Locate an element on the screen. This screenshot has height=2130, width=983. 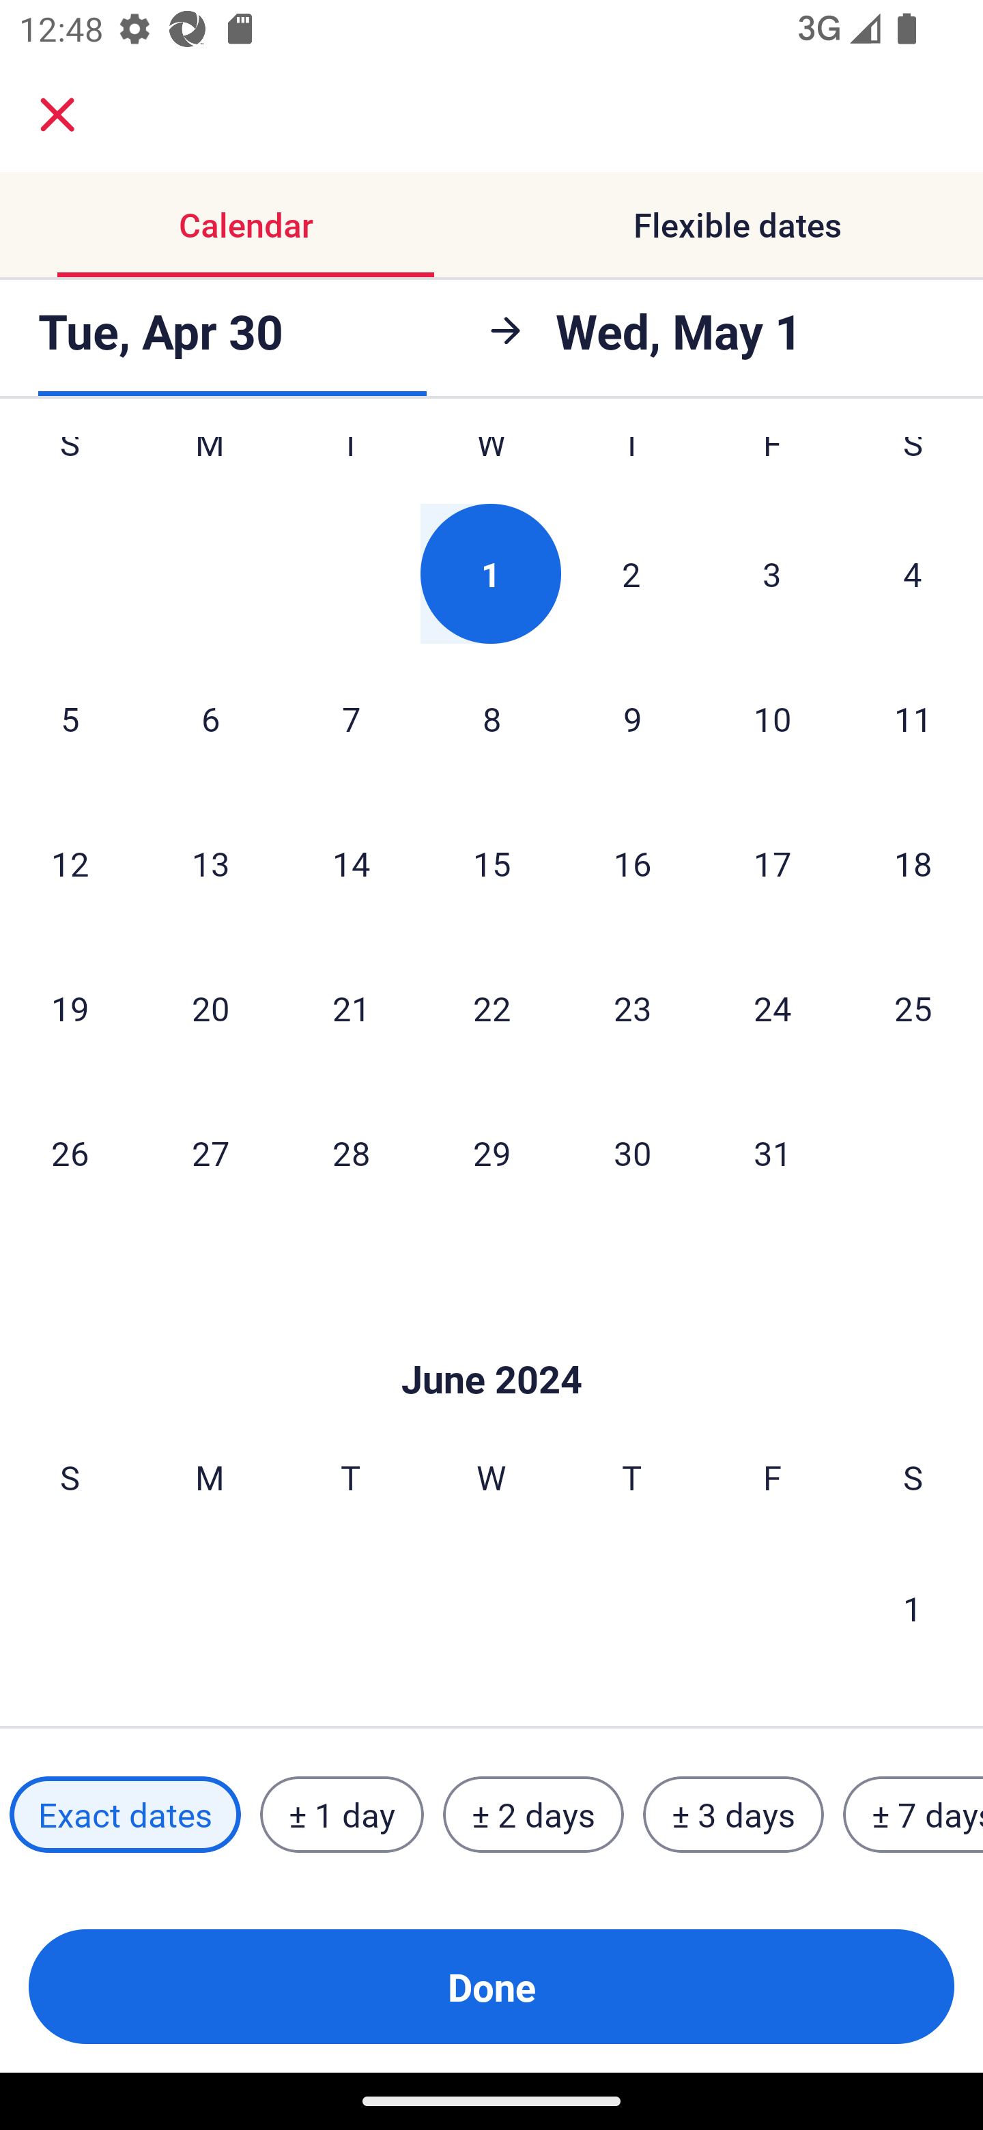
8 Wednesday, May 8, 2024 is located at coordinates (491, 718).